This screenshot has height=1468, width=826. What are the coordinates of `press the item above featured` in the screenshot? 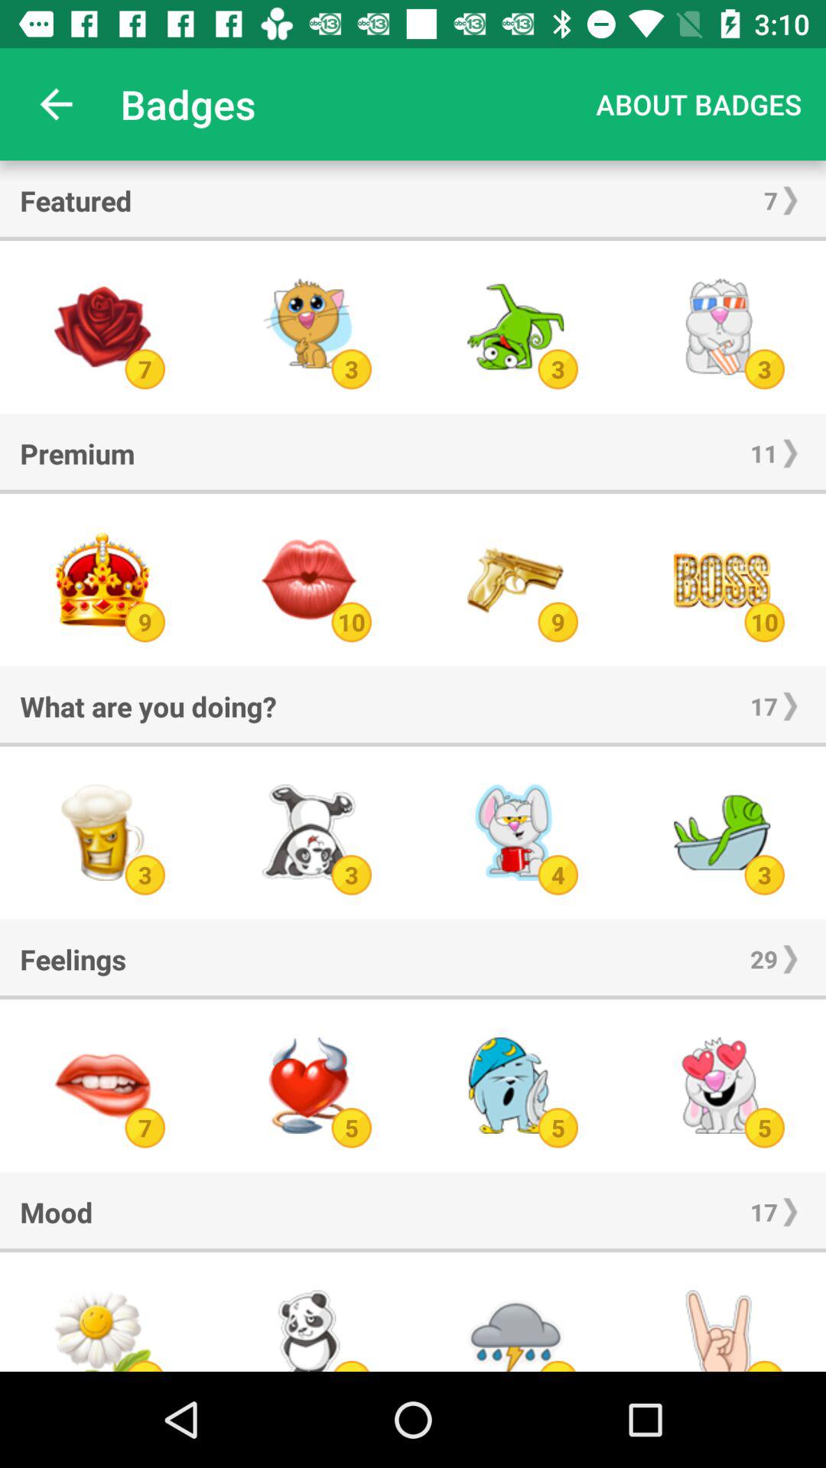 It's located at (56, 104).